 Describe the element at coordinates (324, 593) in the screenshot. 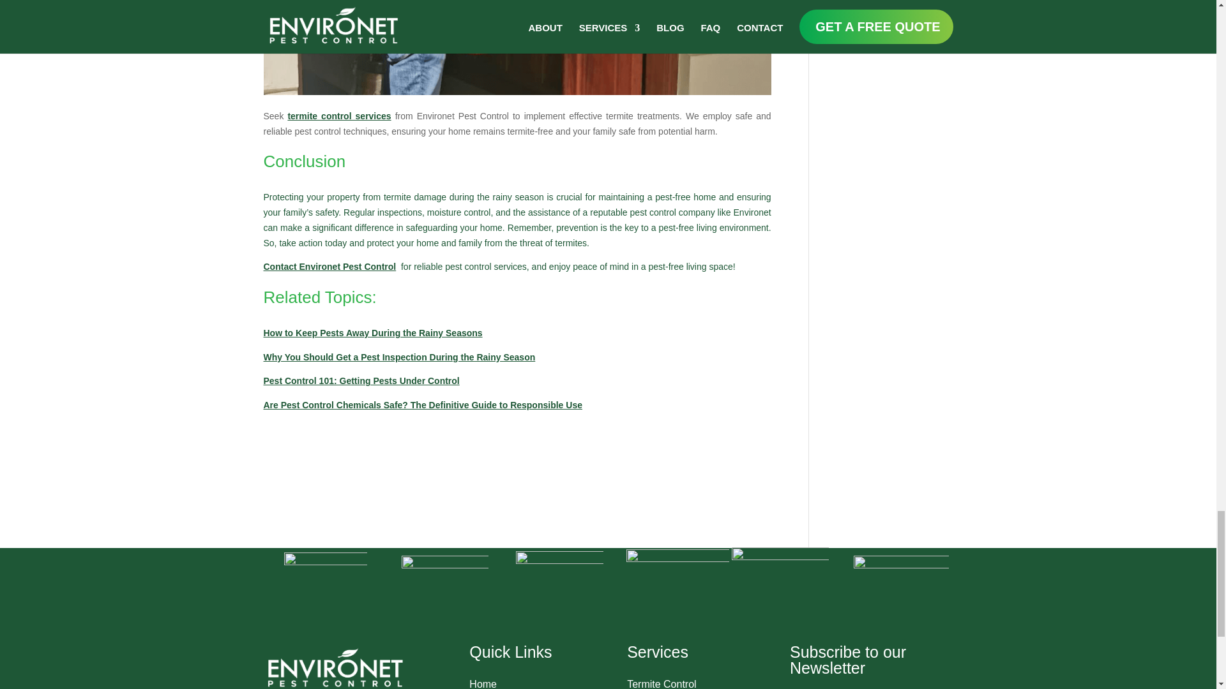

I see `NPMA Logo` at that location.